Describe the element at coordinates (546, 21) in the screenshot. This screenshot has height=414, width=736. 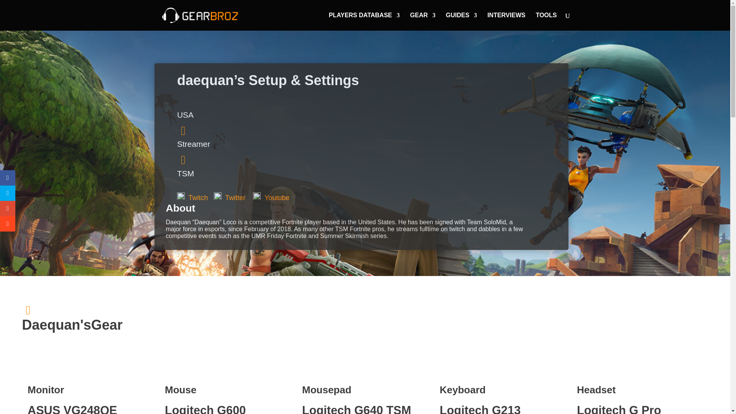
I see `TOOLS` at that location.